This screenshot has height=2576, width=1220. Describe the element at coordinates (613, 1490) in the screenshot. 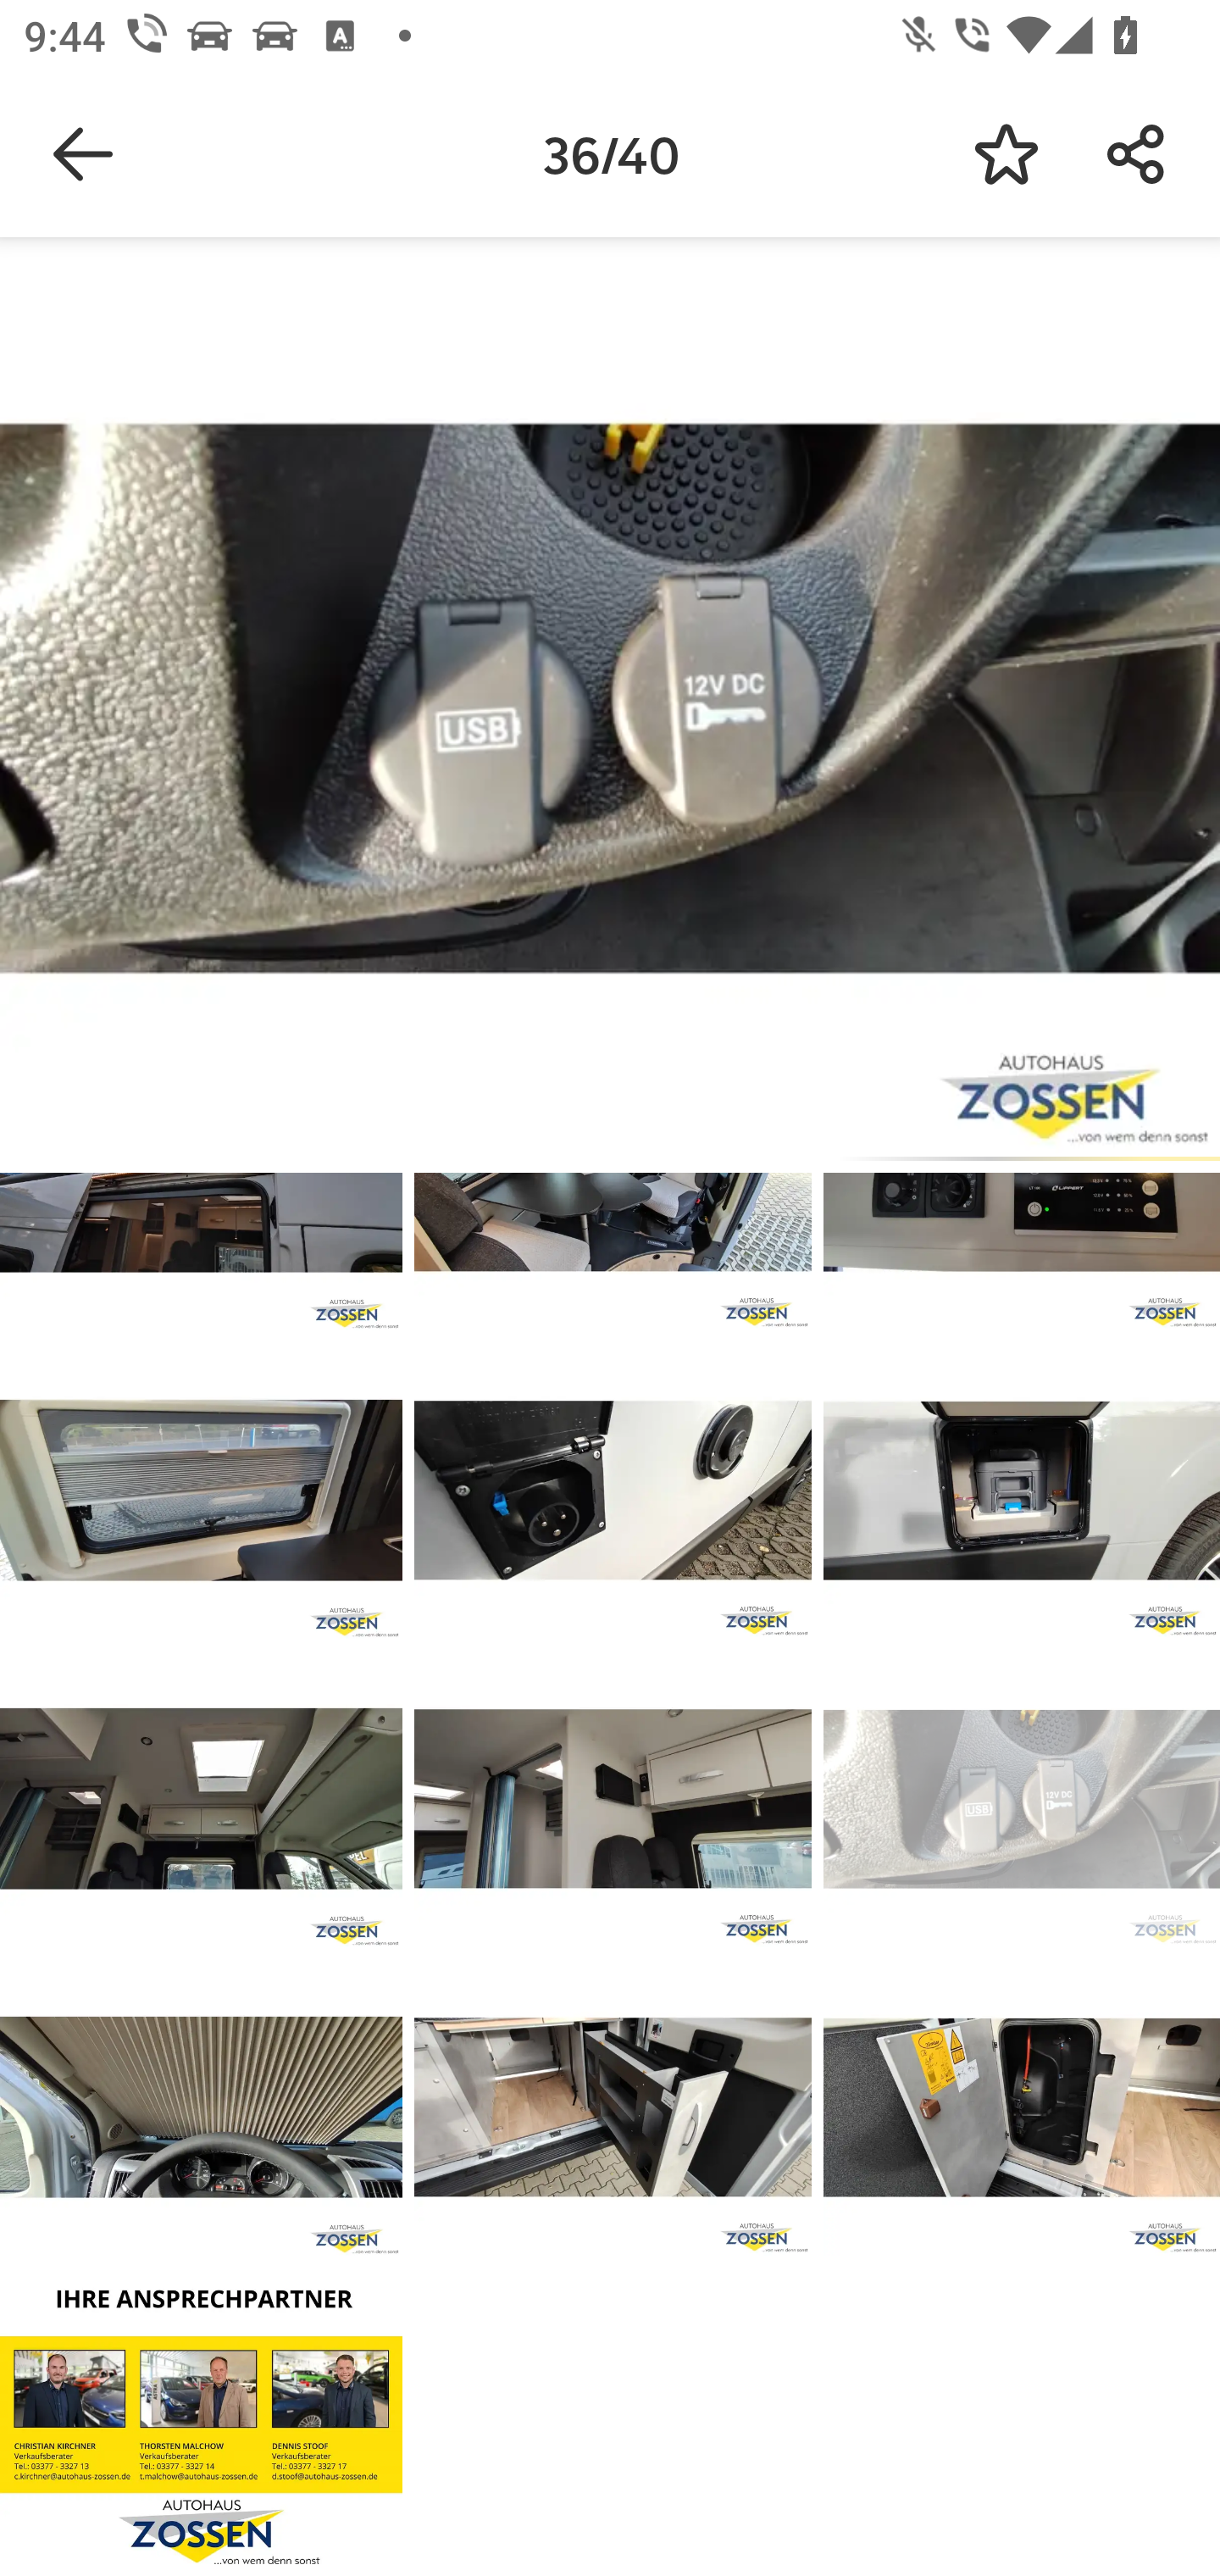

I see `image` at that location.